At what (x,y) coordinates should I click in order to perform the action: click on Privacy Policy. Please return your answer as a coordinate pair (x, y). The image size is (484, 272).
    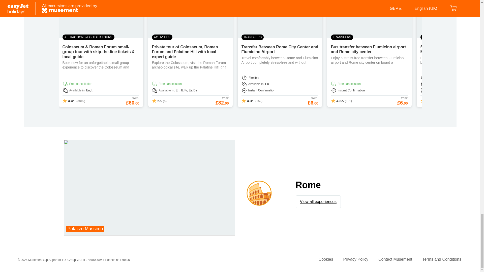
    Looking at the image, I should click on (395, 260).